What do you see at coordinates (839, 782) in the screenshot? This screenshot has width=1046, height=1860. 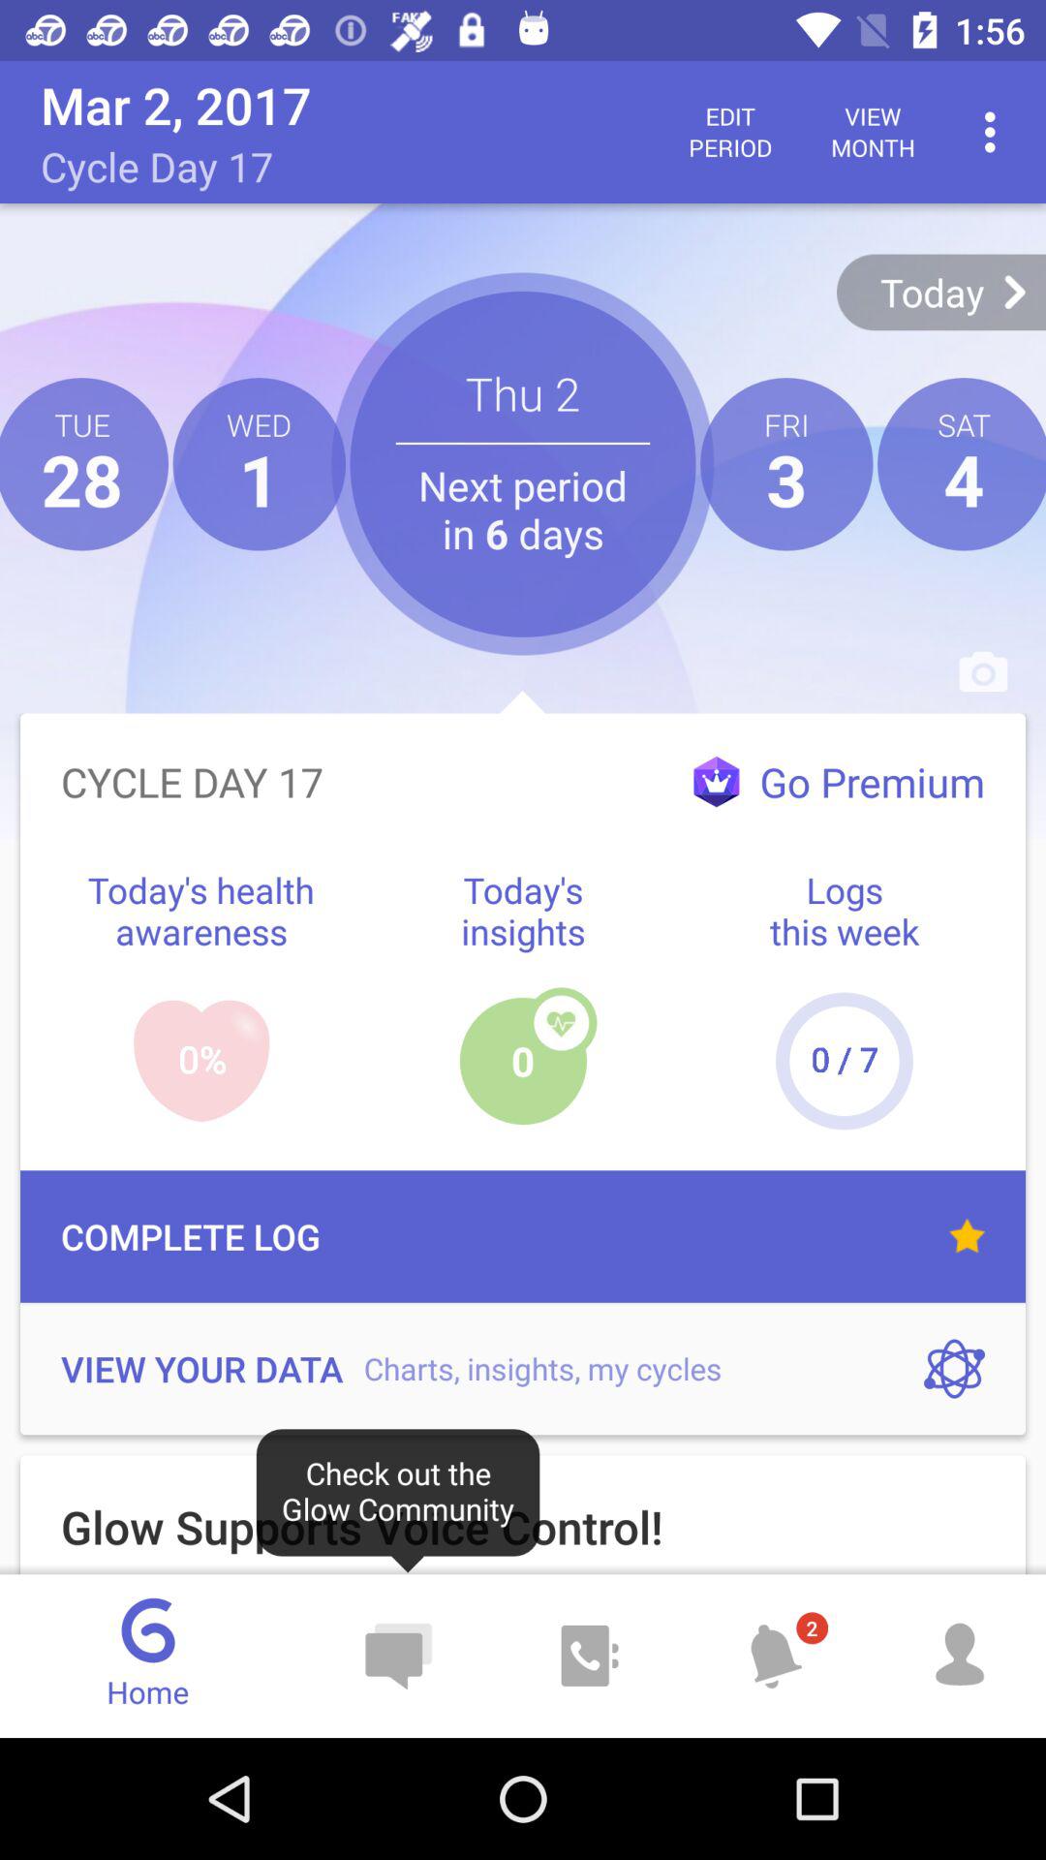 I see `click on the text above logs this week` at bounding box center [839, 782].